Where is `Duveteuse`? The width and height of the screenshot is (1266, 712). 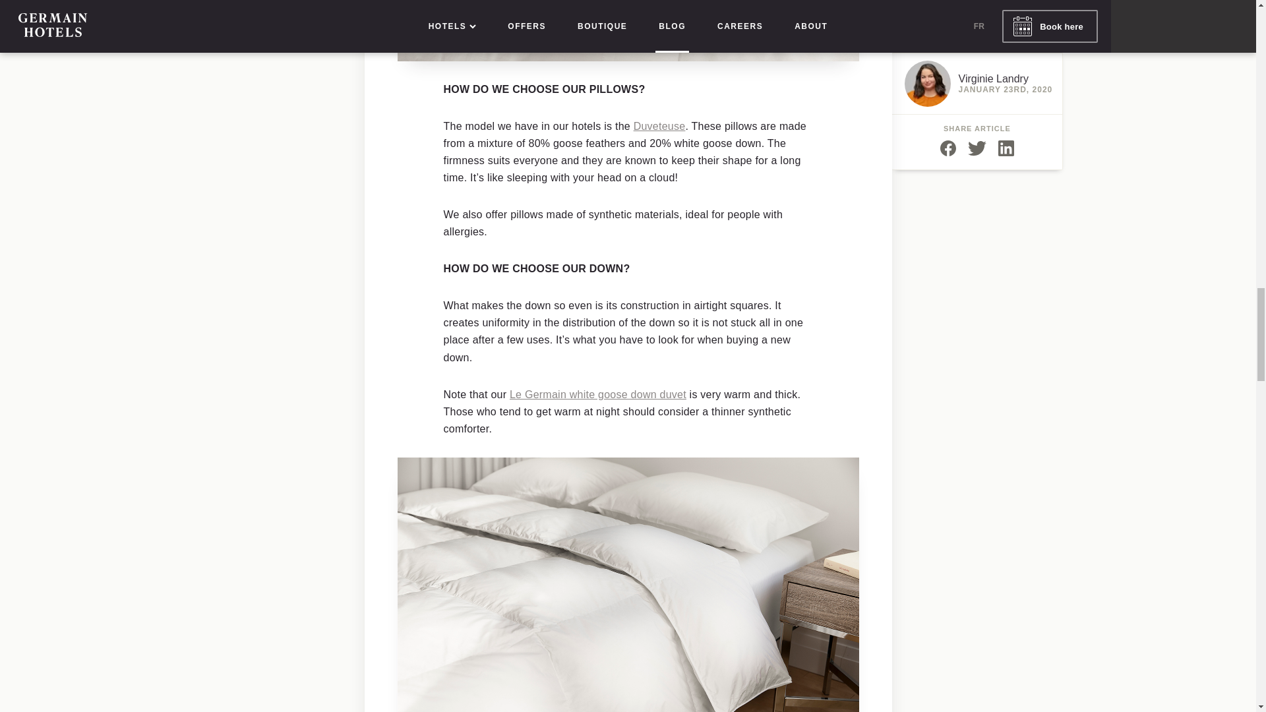 Duveteuse is located at coordinates (659, 125).